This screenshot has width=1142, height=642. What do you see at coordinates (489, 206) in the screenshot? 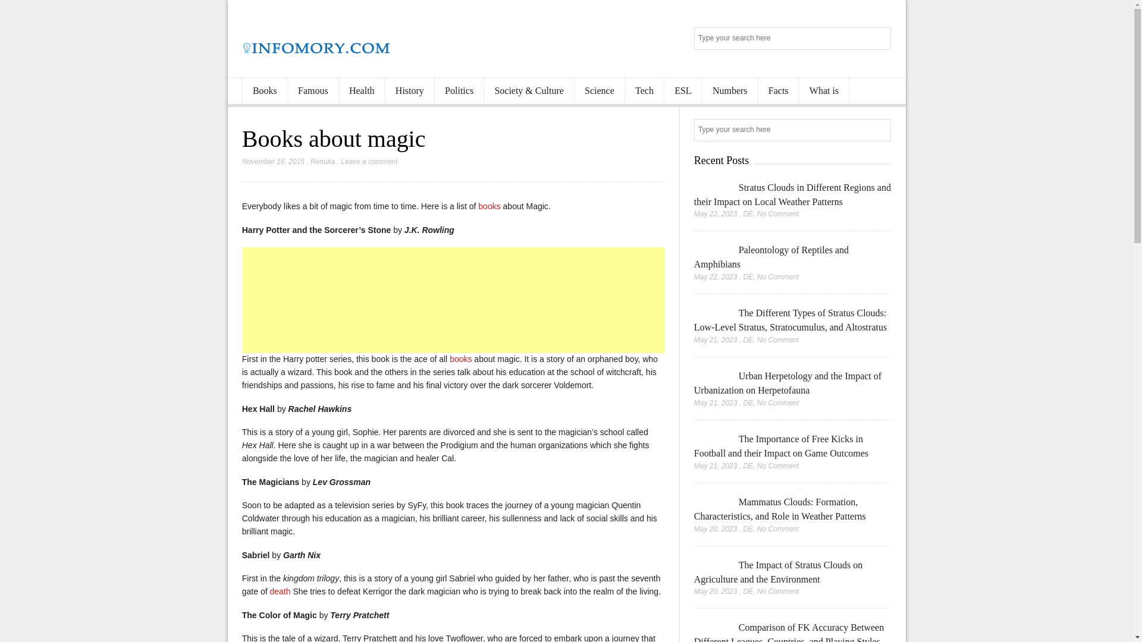
I see `BOOKS ON THE WEIGHTY BATTLE AGAINST ANOREXIA` at bounding box center [489, 206].